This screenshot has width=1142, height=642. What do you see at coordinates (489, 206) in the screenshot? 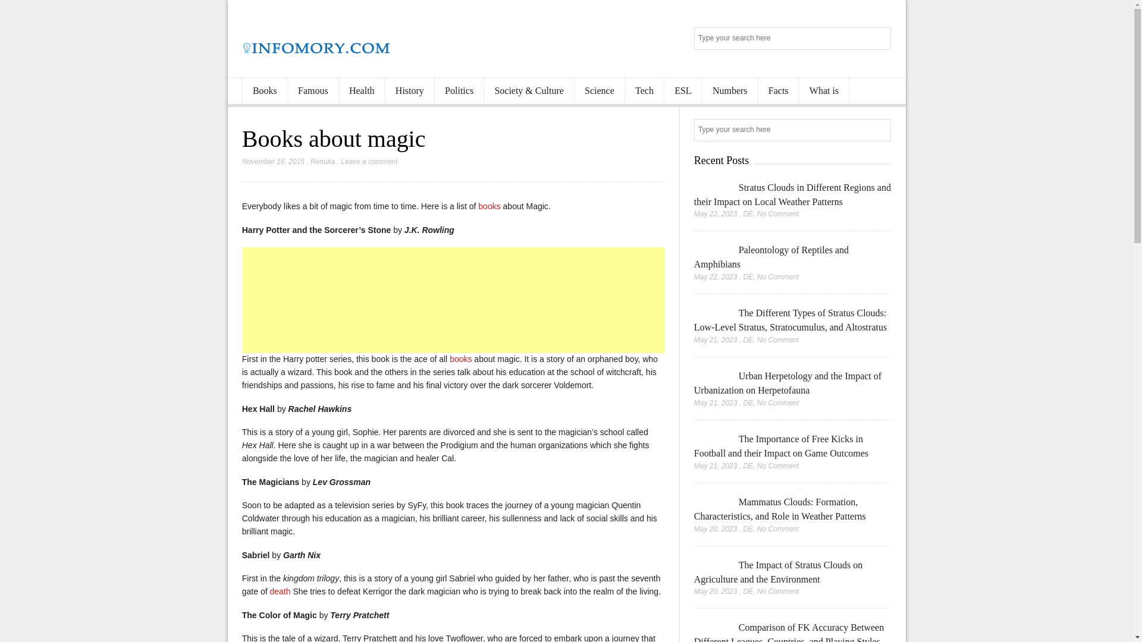
I see `BOOKS ON THE WEIGHTY BATTLE AGAINST ANOREXIA` at bounding box center [489, 206].